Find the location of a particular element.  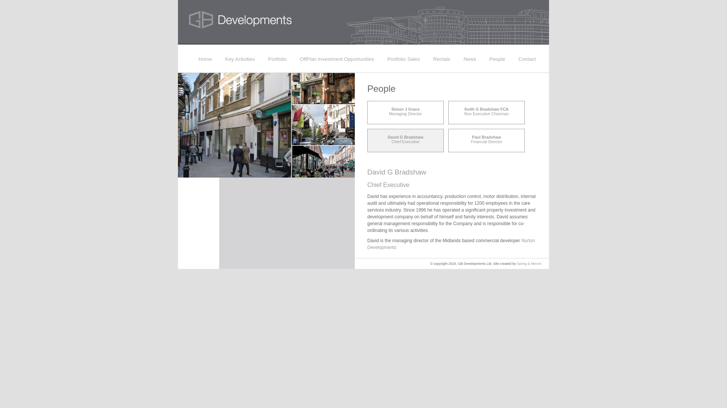

Key Activities is located at coordinates (486, 111).